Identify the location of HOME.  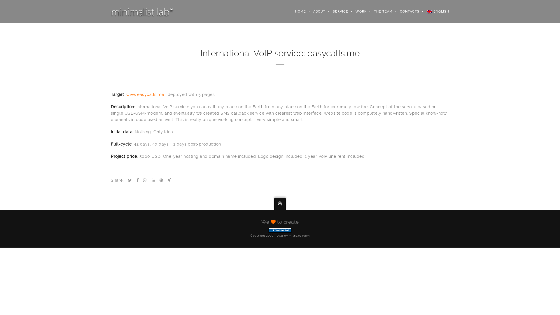
(297, 12).